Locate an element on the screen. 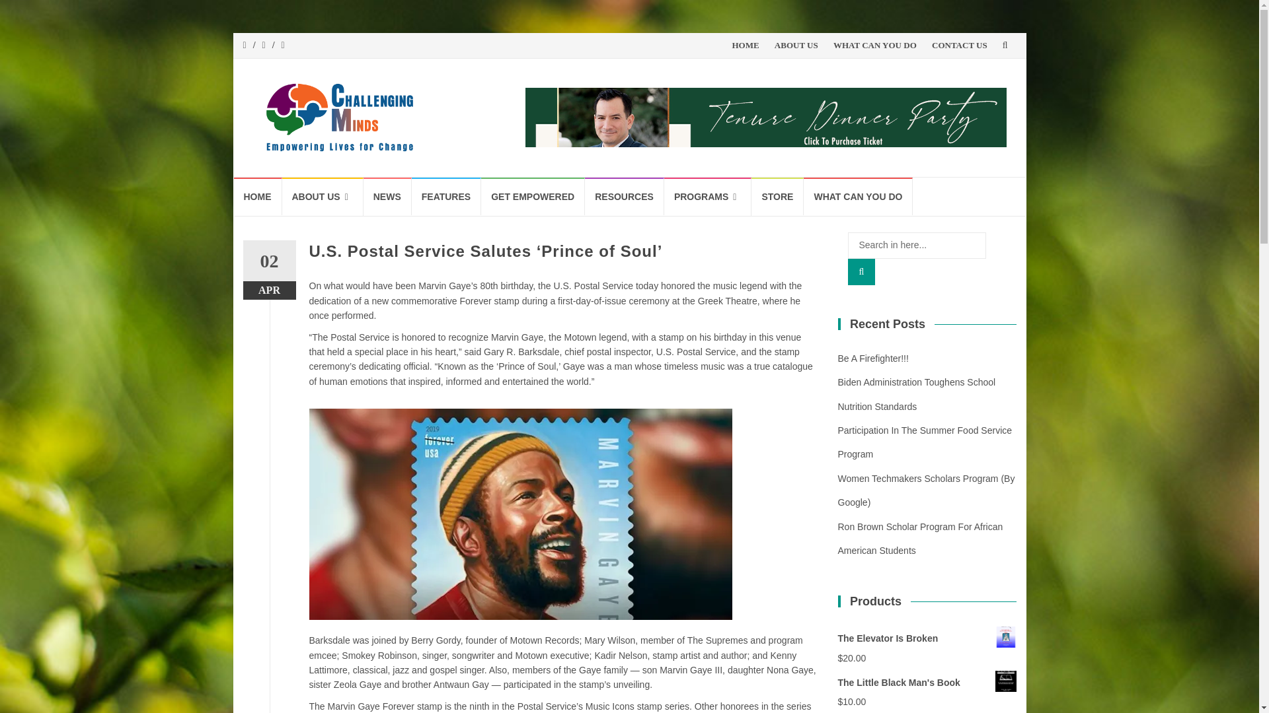 This screenshot has width=1269, height=713. WHAT CAN YOU DO is located at coordinates (875, 45).